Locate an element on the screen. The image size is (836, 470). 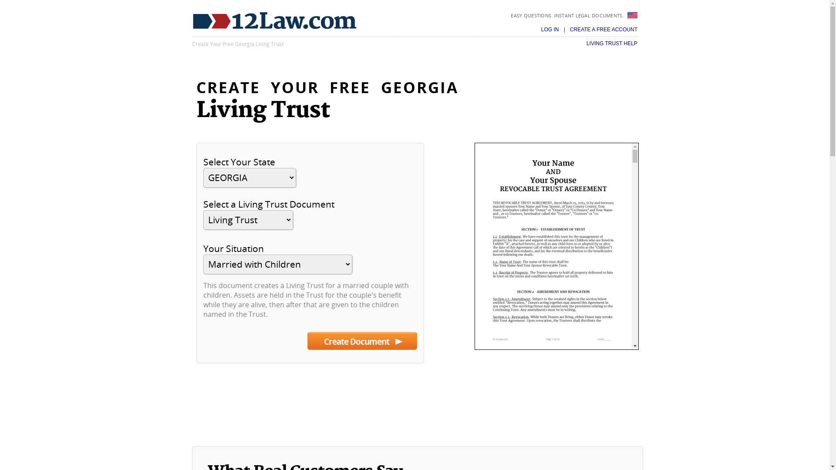
12Law.com - Easy Questions, Instant Legal Documents is located at coordinates (274, 21).